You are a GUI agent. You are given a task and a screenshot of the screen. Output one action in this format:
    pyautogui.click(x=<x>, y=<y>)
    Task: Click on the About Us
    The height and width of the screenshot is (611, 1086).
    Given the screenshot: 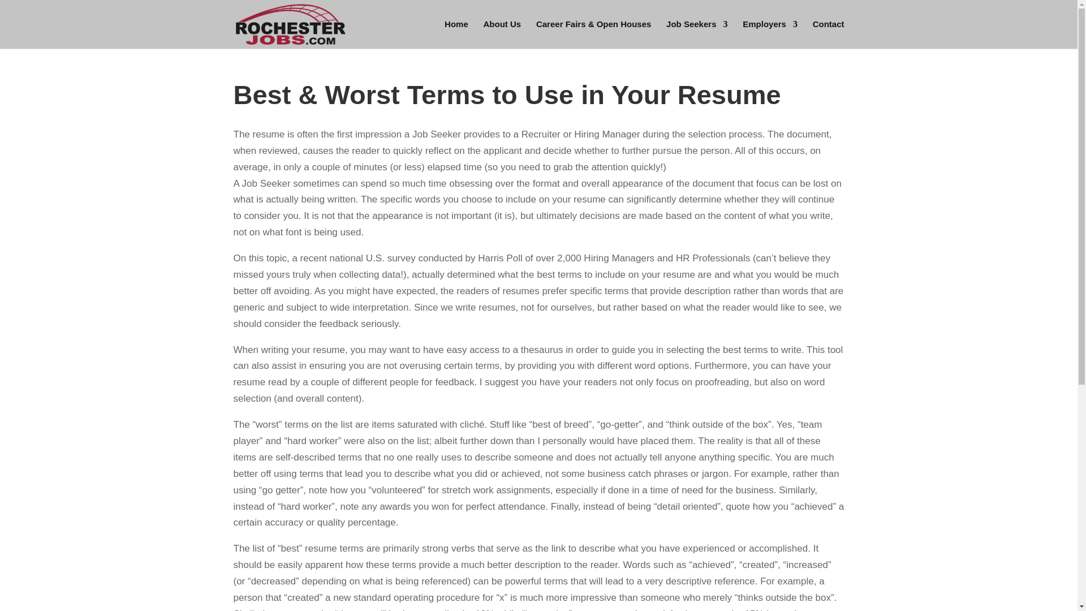 What is the action you would take?
    pyautogui.click(x=502, y=34)
    